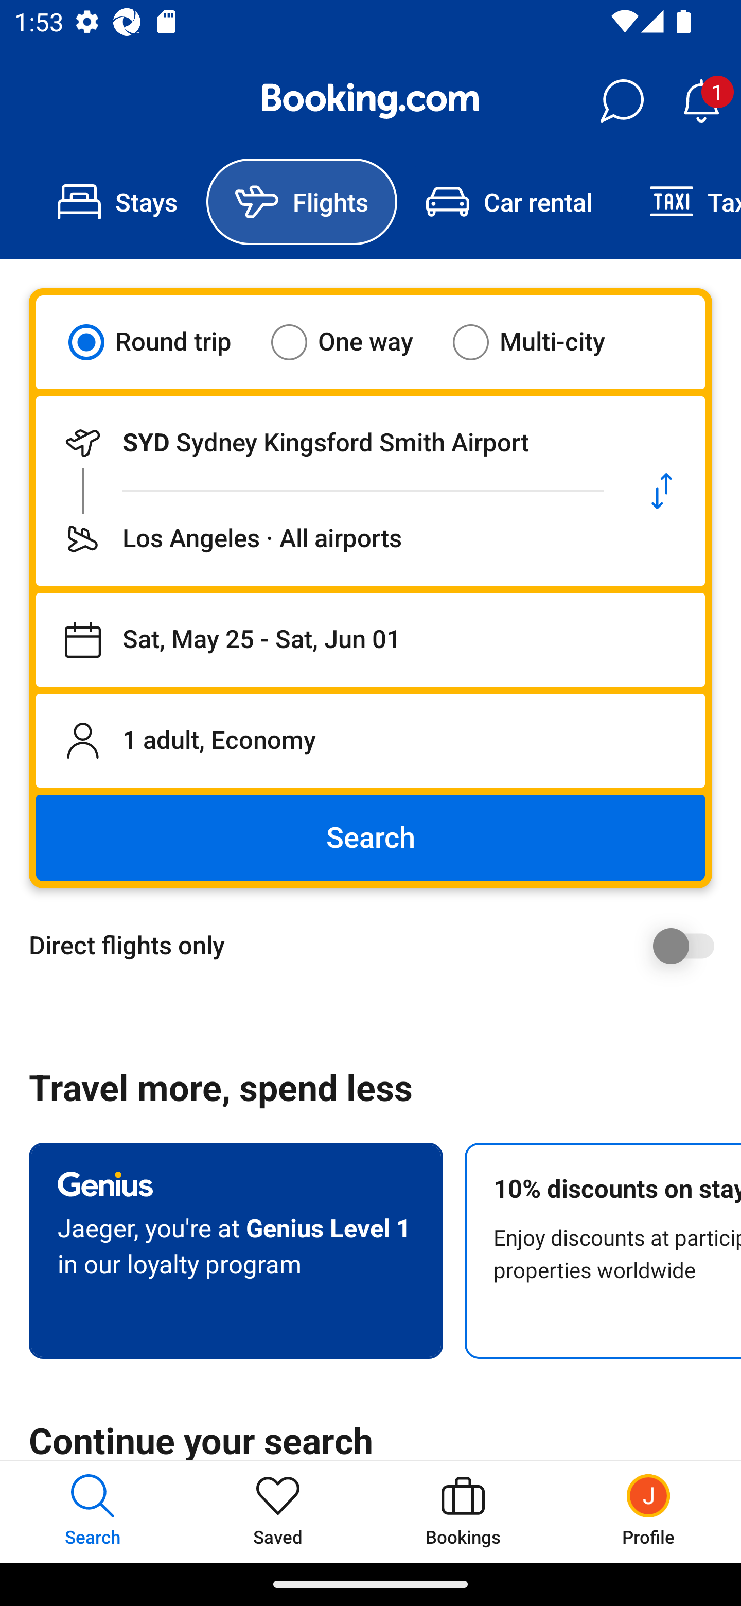 This screenshot has height=1606, width=741. I want to click on 1 adult, Economy, so click(370, 740).